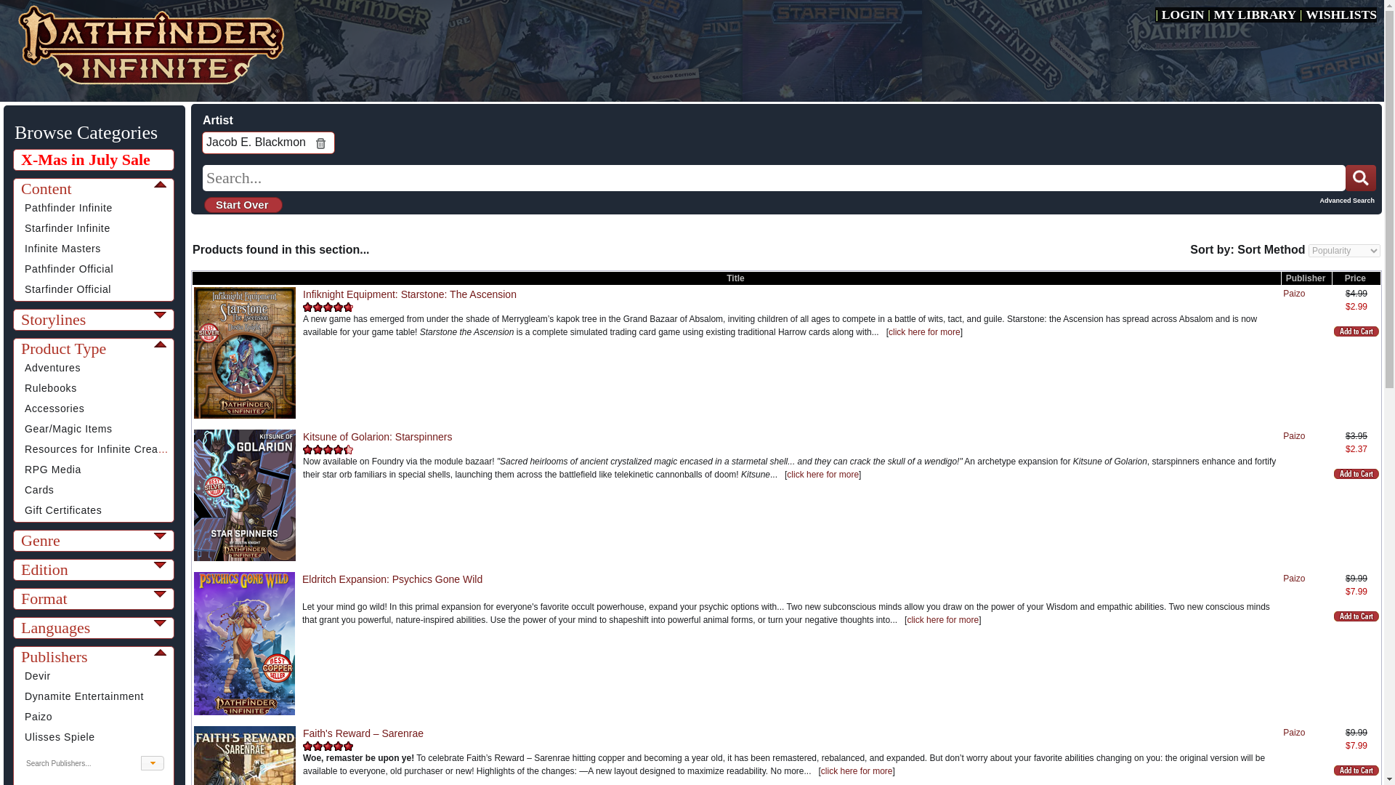  Describe the element at coordinates (1341, 15) in the screenshot. I see `WISHLISTS` at that location.